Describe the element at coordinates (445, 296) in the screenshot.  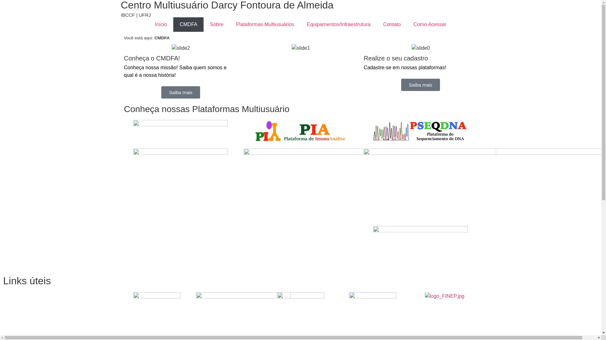
I see `logo_FINEP.jpg` at that location.